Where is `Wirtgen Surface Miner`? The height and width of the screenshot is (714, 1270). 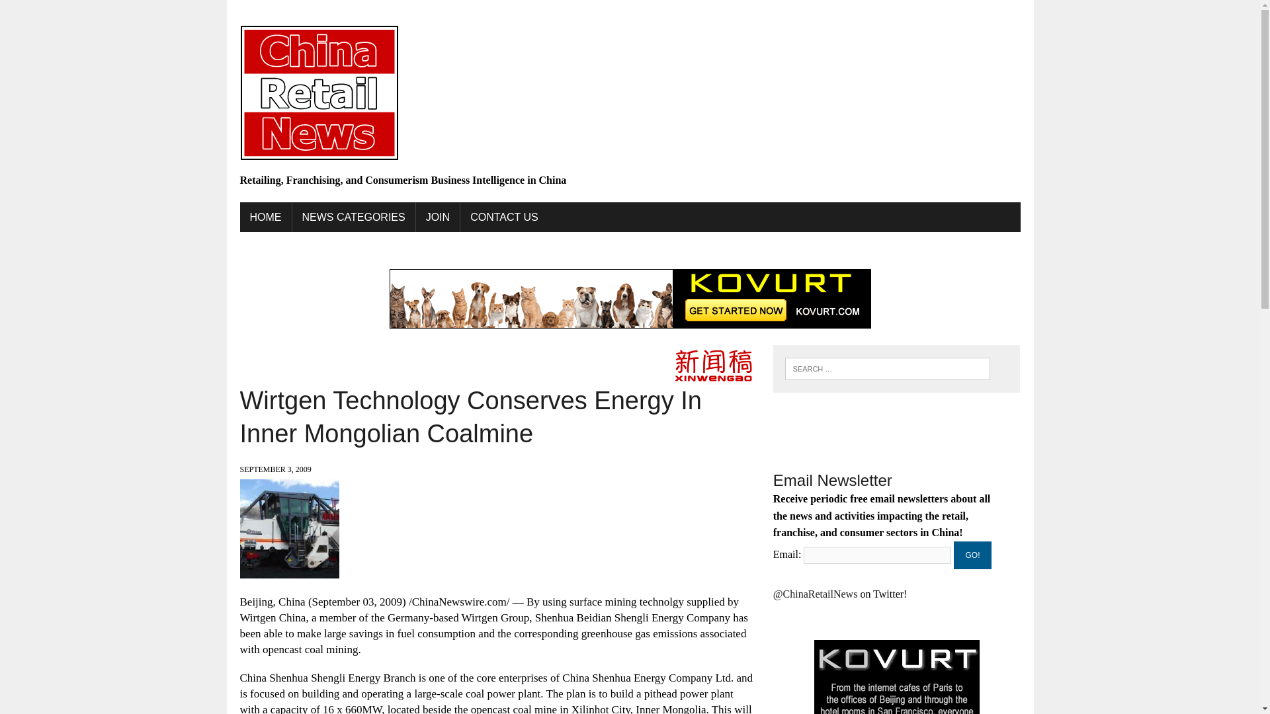 Wirtgen Surface Miner is located at coordinates (289, 571).